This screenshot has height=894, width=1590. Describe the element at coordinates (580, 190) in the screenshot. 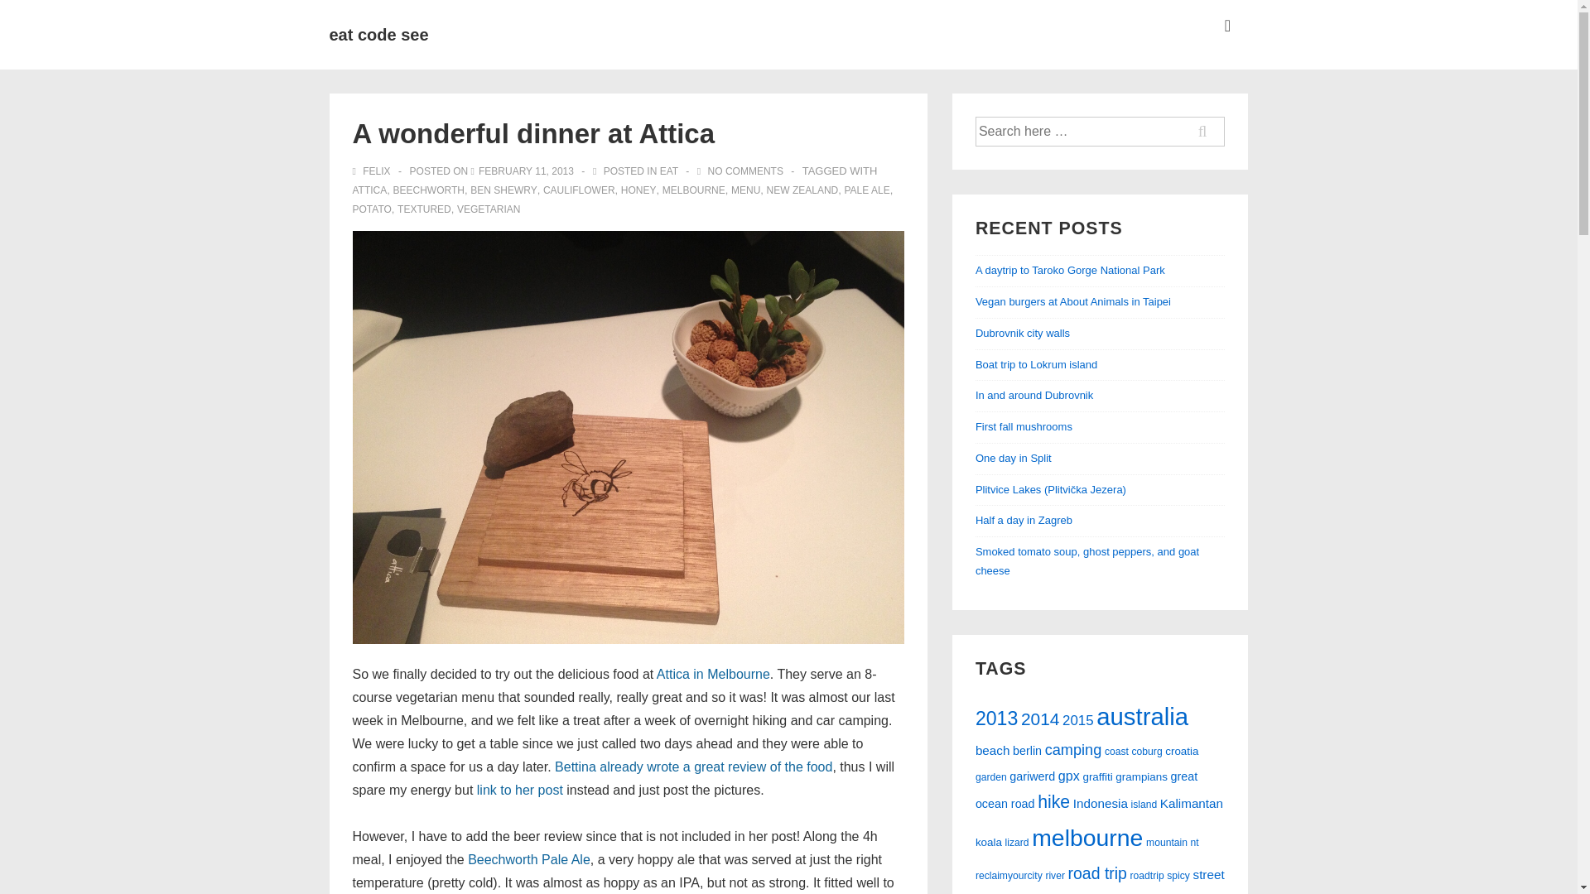

I see `CAULIFLOWER` at that location.